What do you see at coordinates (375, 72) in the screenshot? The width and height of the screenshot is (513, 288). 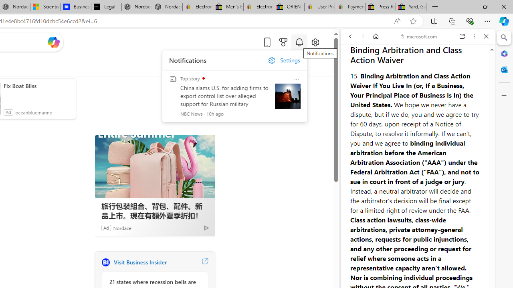 I see `This site scope` at bounding box center [375, 72].